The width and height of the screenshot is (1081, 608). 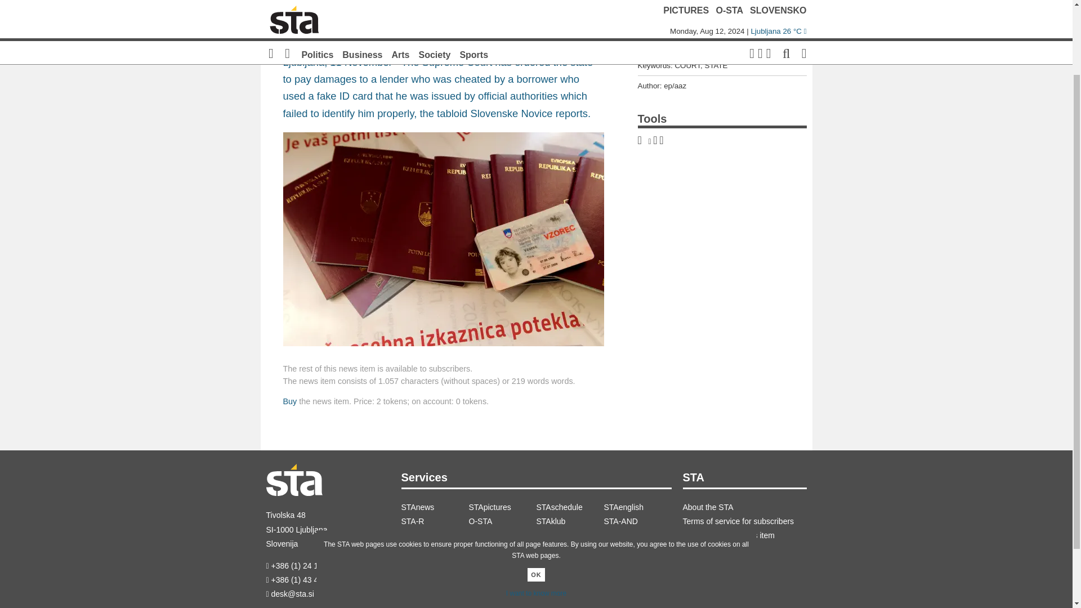 What do you see at coordinates (570, 535) in the screenshot?
I see `Public service` at bounding box center [570, 535].